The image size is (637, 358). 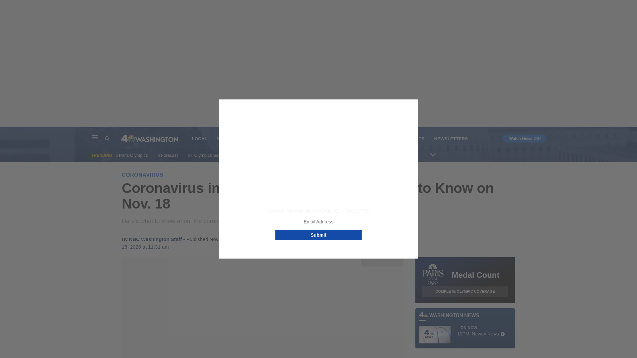 I want to click on NBC Washington Staff, so click(x=155, y=239).